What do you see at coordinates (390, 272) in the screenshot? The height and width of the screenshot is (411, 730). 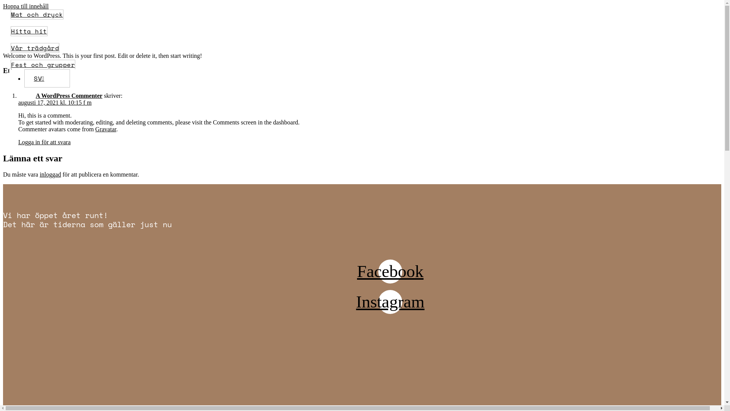 I see `Facebook` at bounding box center [390, 272].